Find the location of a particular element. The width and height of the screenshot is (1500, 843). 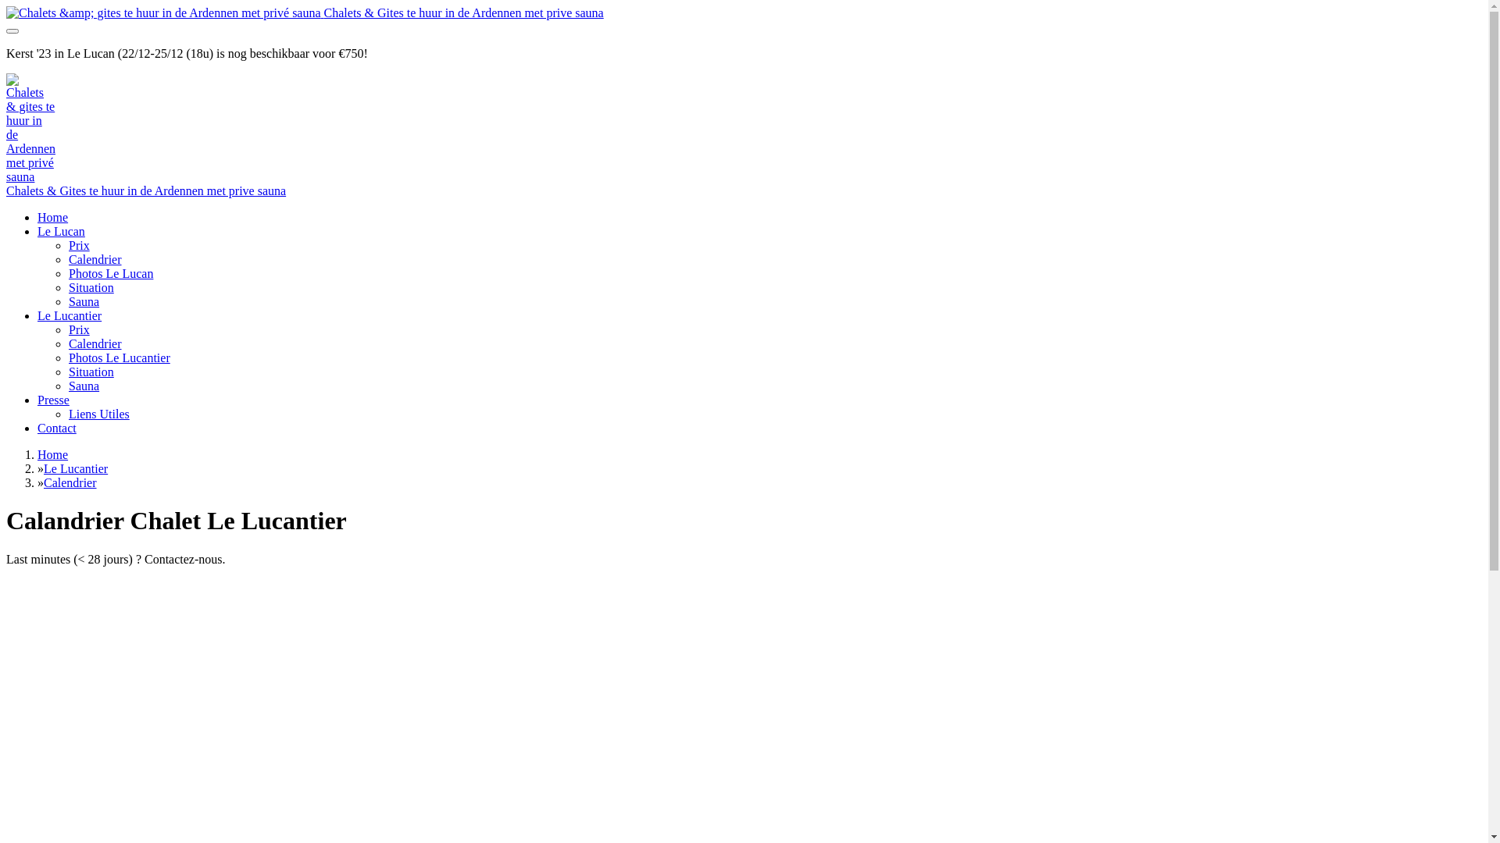

Chalets & Gites te huur in de Ardennen met prive sauna is located at coordinates (305, 12).